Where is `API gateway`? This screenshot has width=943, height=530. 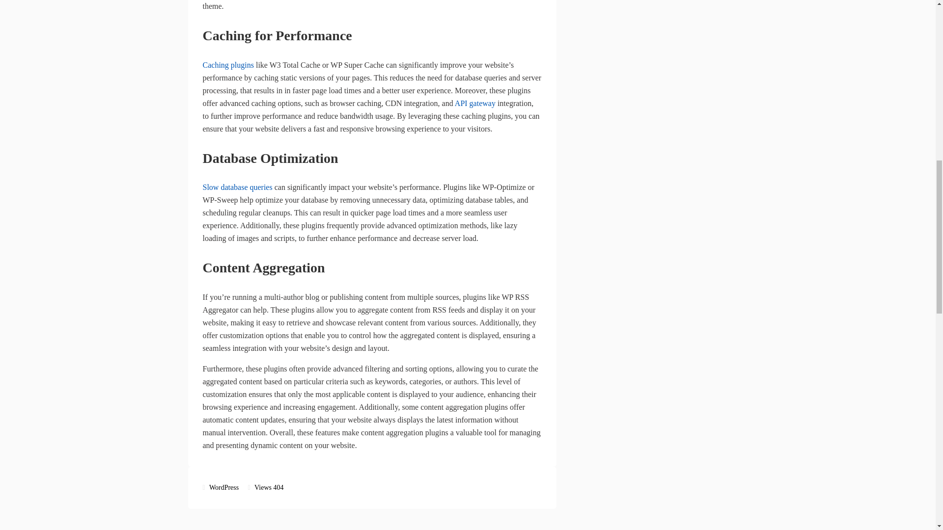
API gateway is located at coordinates (475, 103).